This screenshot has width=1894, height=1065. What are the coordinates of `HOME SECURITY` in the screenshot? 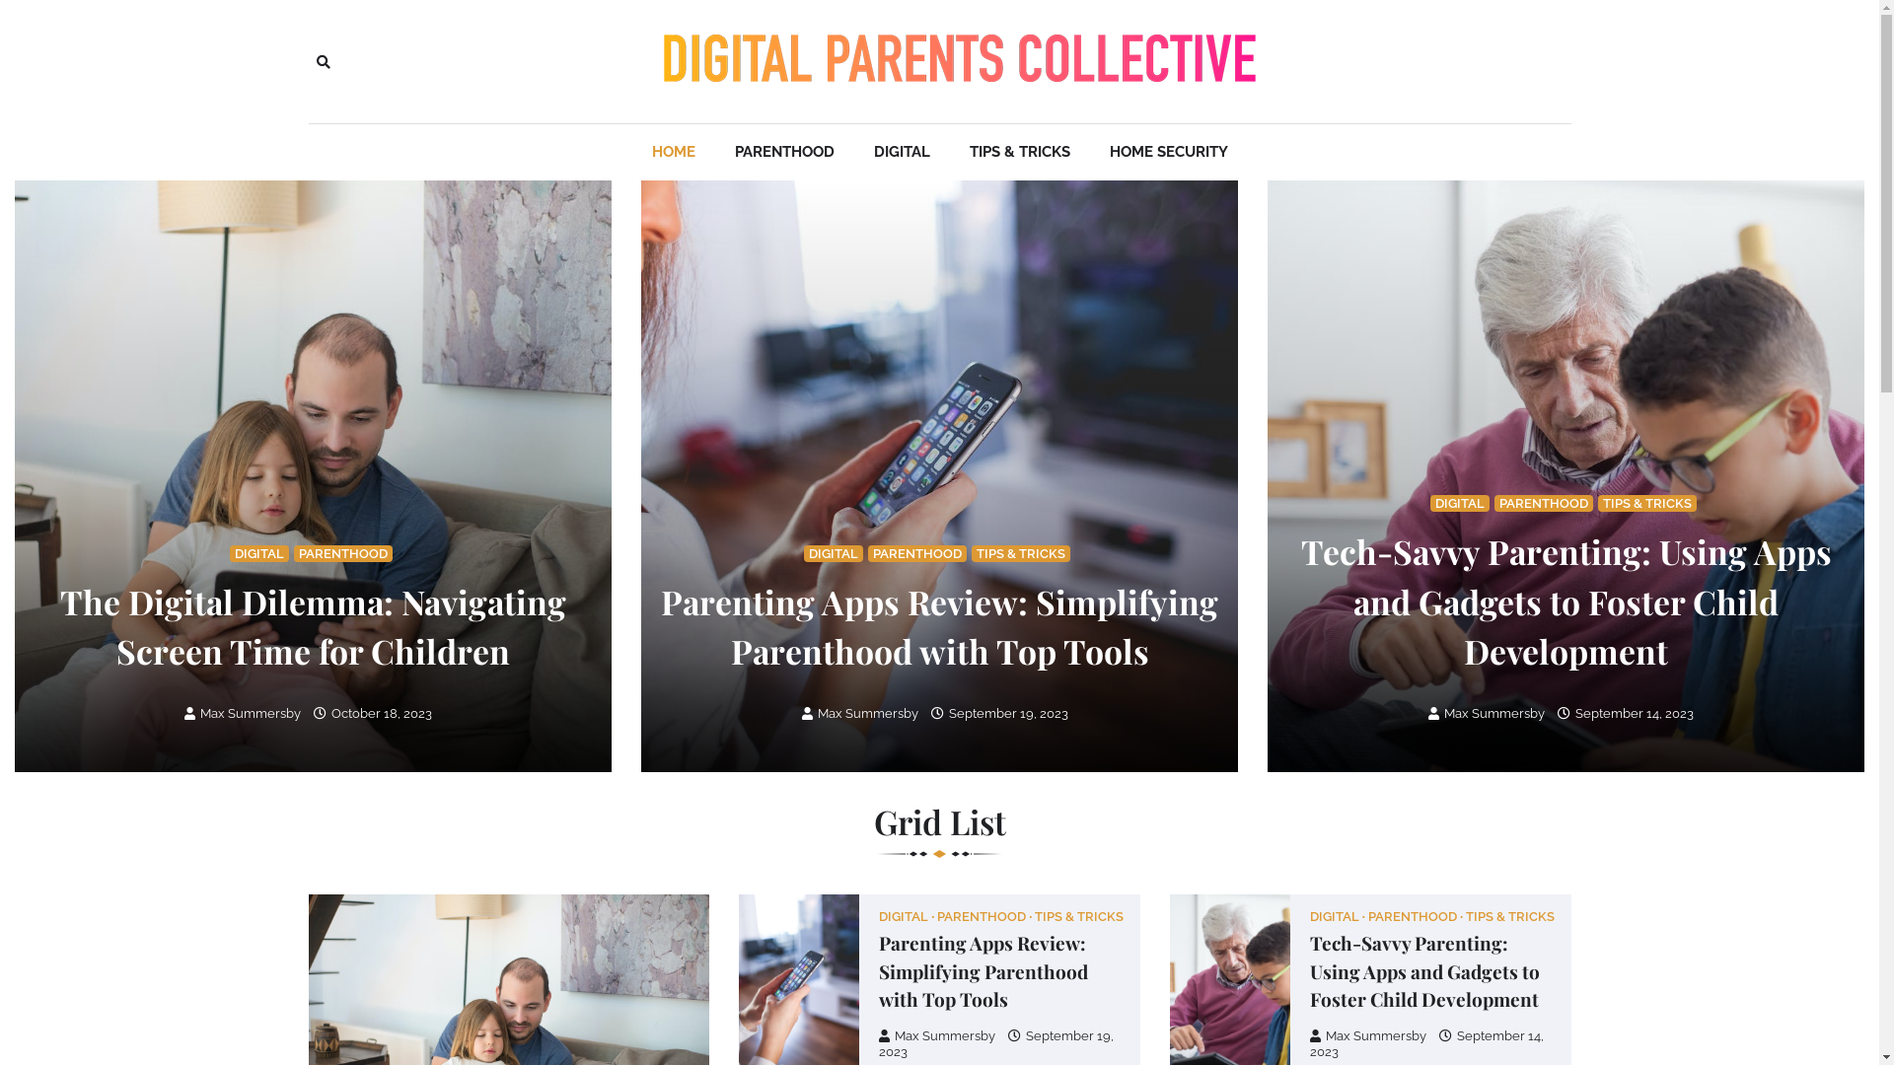 It's located at (1168, 152).